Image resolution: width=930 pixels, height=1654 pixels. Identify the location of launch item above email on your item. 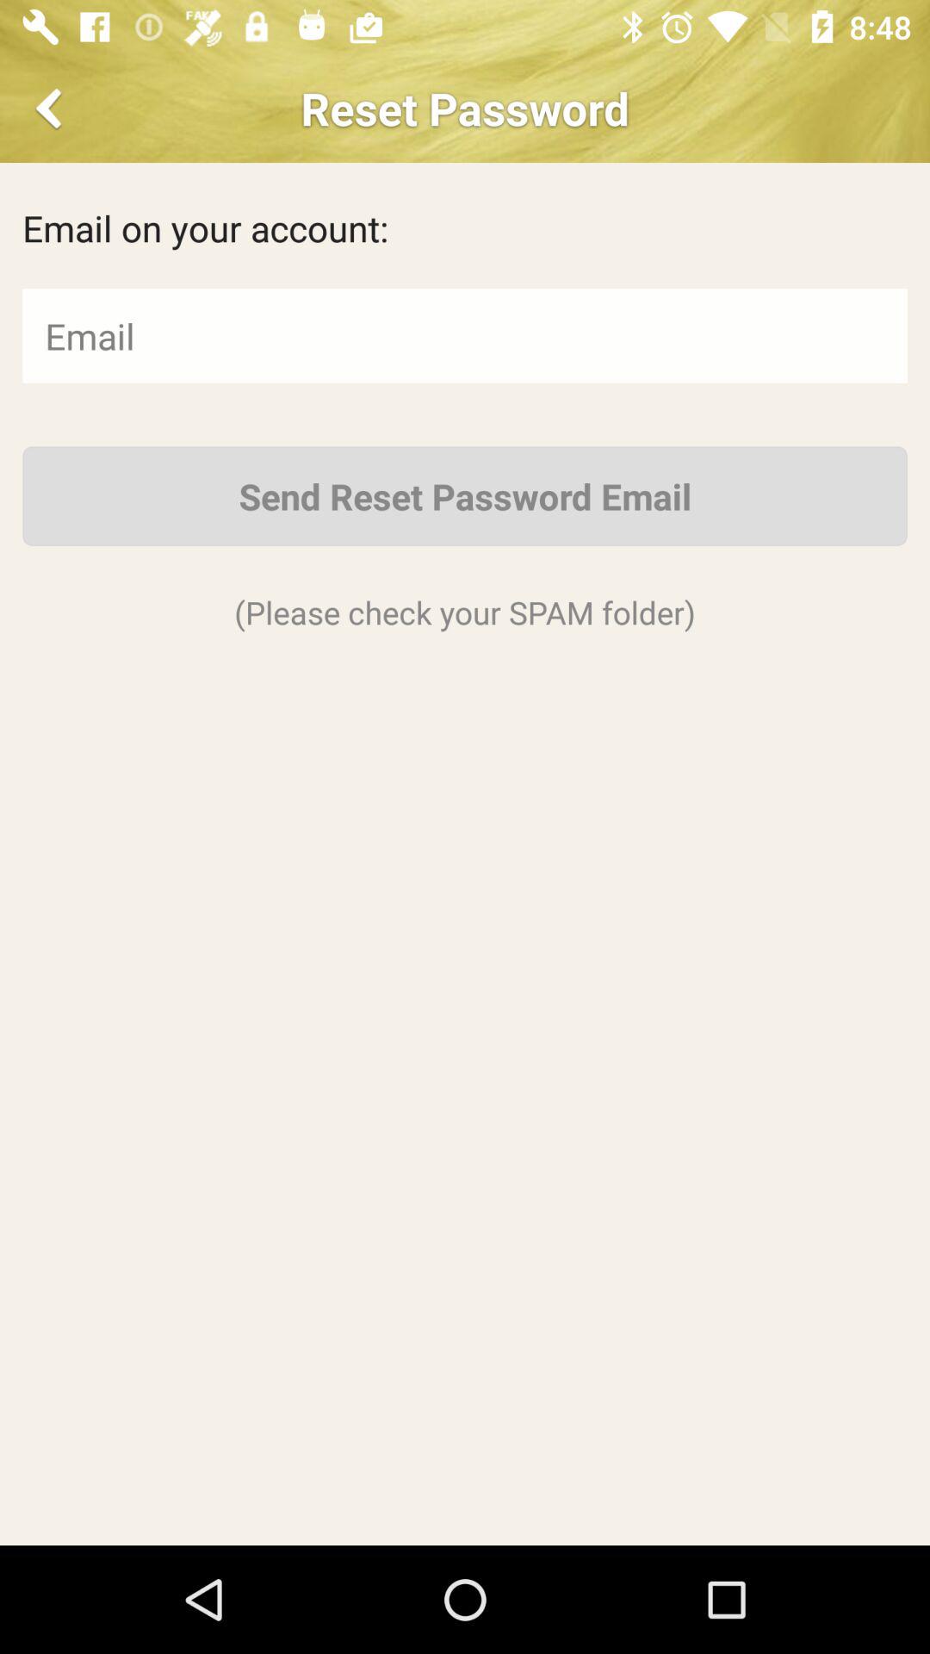
(52, 109).